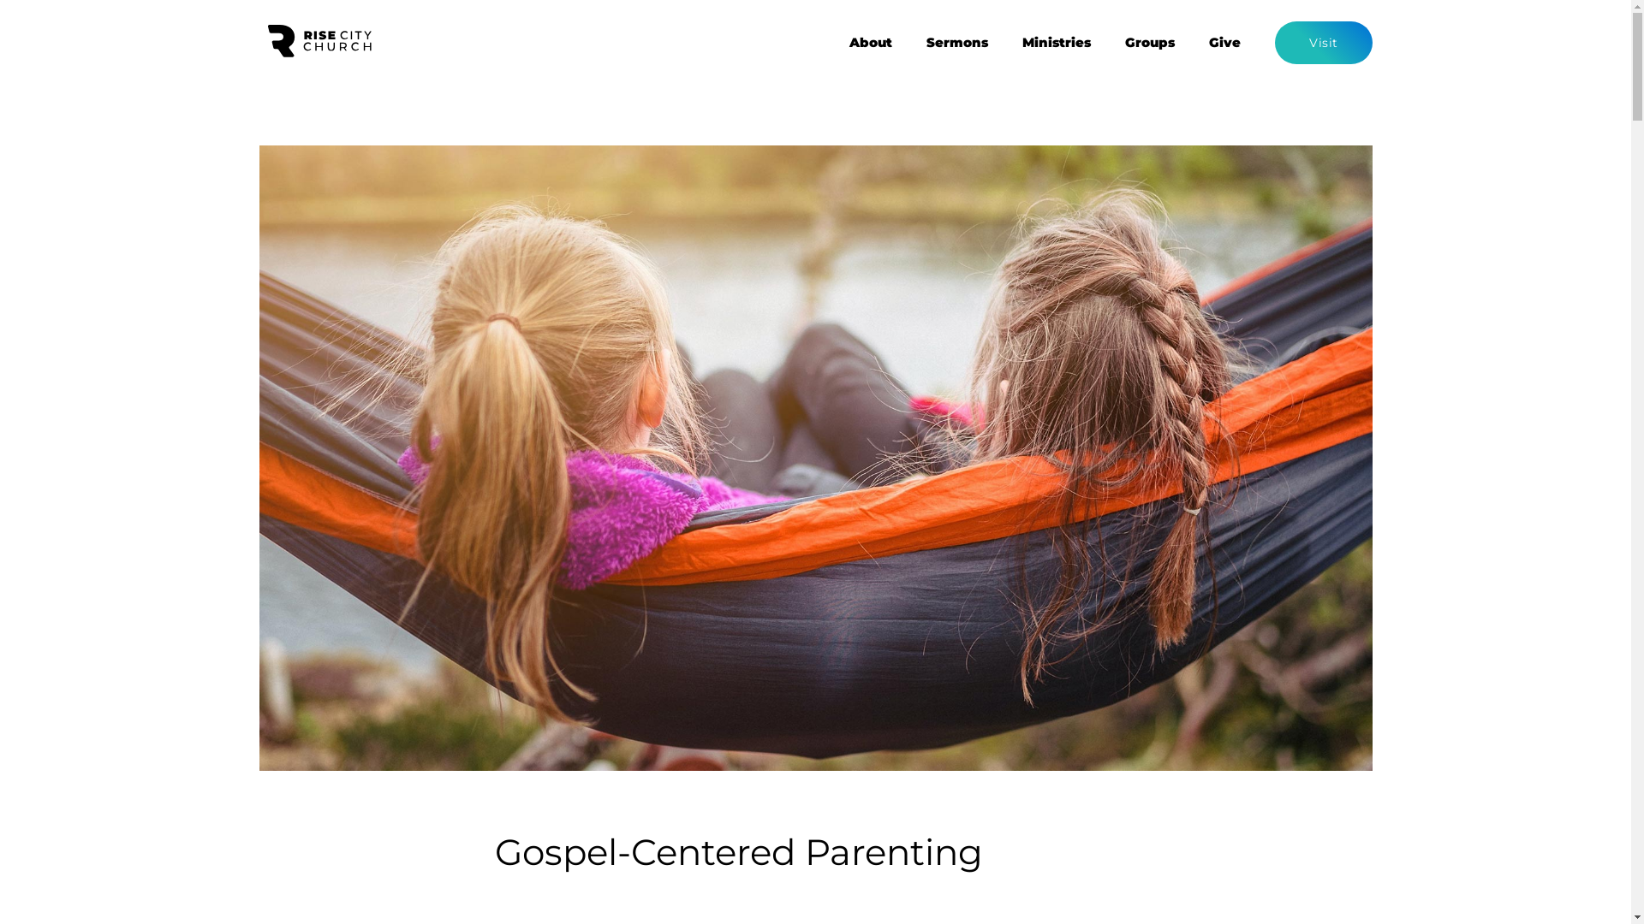 The width and height of the screenshot is (1644, 924). What do you see at coordinates (815, 457) in the screenshot?
I see `Gospel-Centered Parenting` at bounding box center [815, 457].